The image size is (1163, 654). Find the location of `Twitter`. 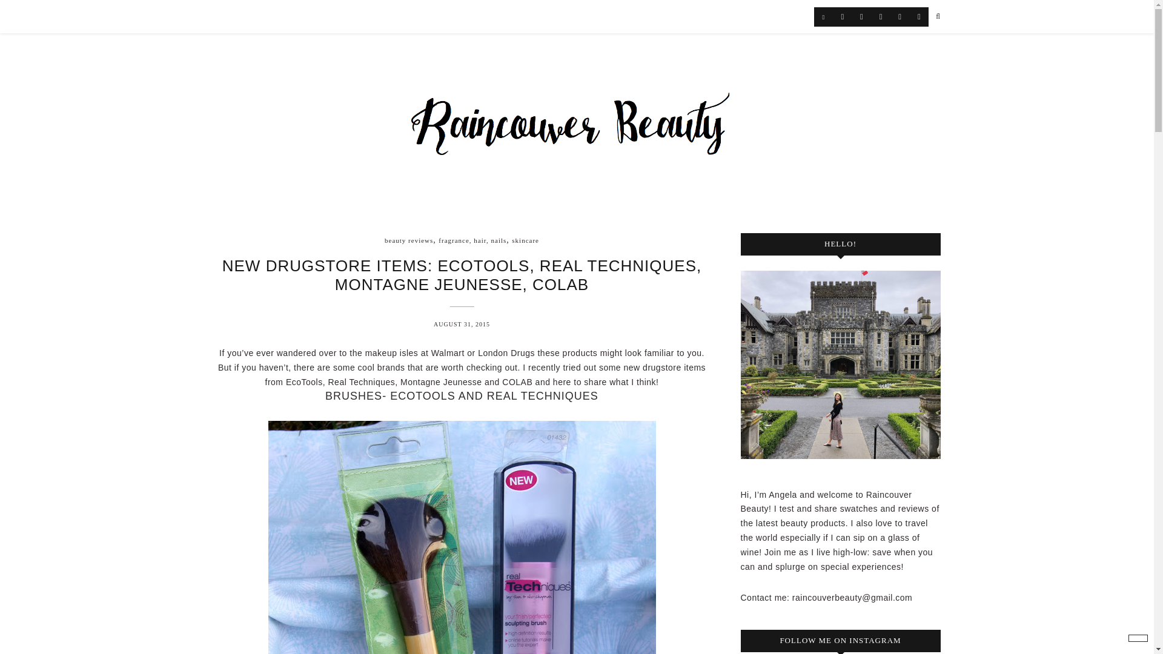

Twitter is located at coordinates (861, 17).